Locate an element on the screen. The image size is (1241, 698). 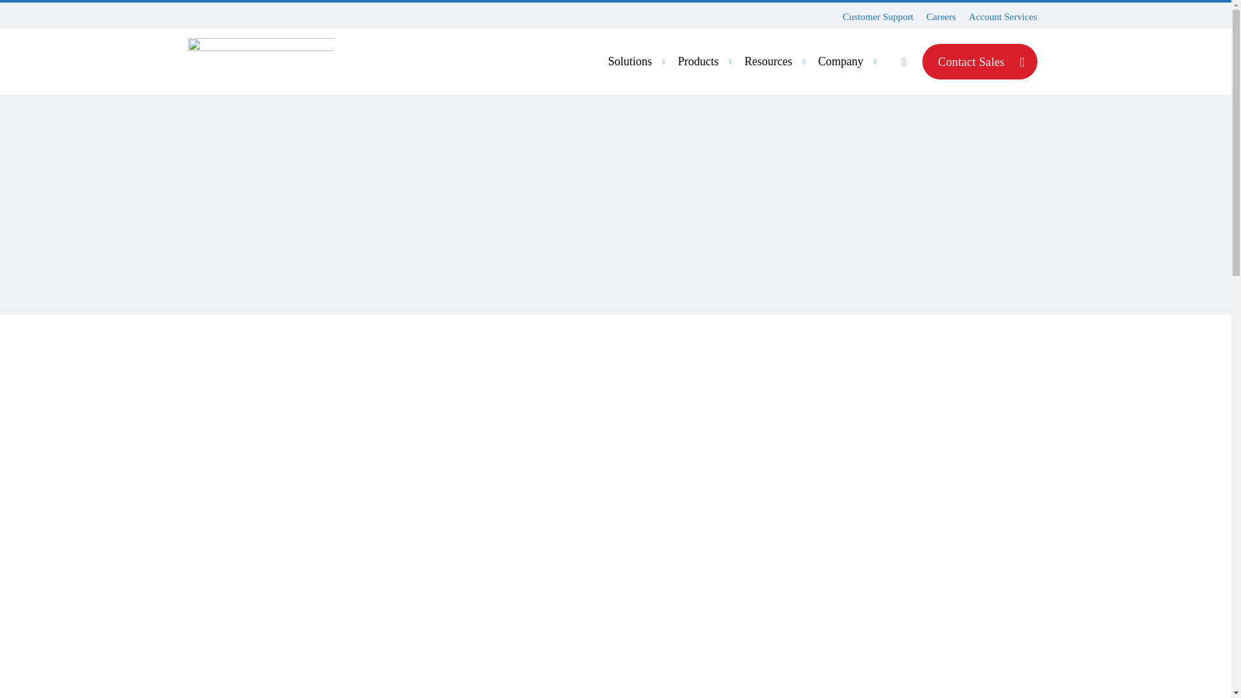
Contact Sales is located at coordinates (1002, 17).